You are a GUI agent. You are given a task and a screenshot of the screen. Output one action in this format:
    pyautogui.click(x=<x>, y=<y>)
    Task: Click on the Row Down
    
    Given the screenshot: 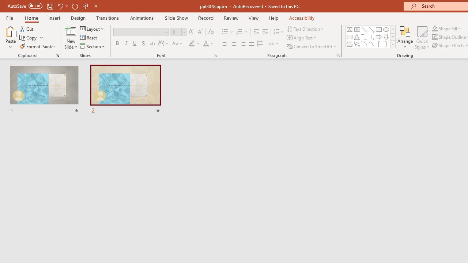 What is the action you would take?
    pyautogui.click(x=393, y=37)
    